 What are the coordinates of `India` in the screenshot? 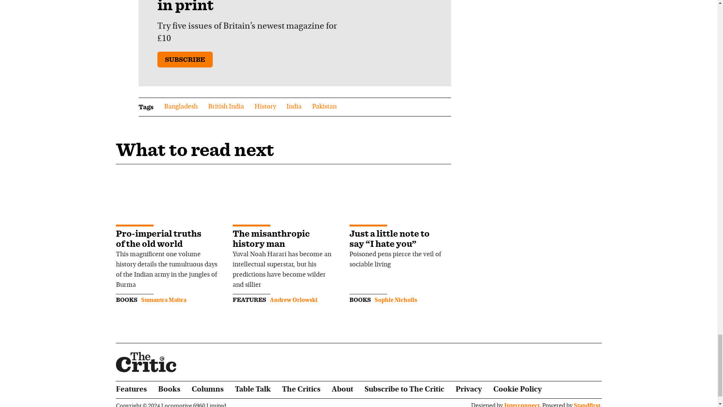 It's located at (294, 107).